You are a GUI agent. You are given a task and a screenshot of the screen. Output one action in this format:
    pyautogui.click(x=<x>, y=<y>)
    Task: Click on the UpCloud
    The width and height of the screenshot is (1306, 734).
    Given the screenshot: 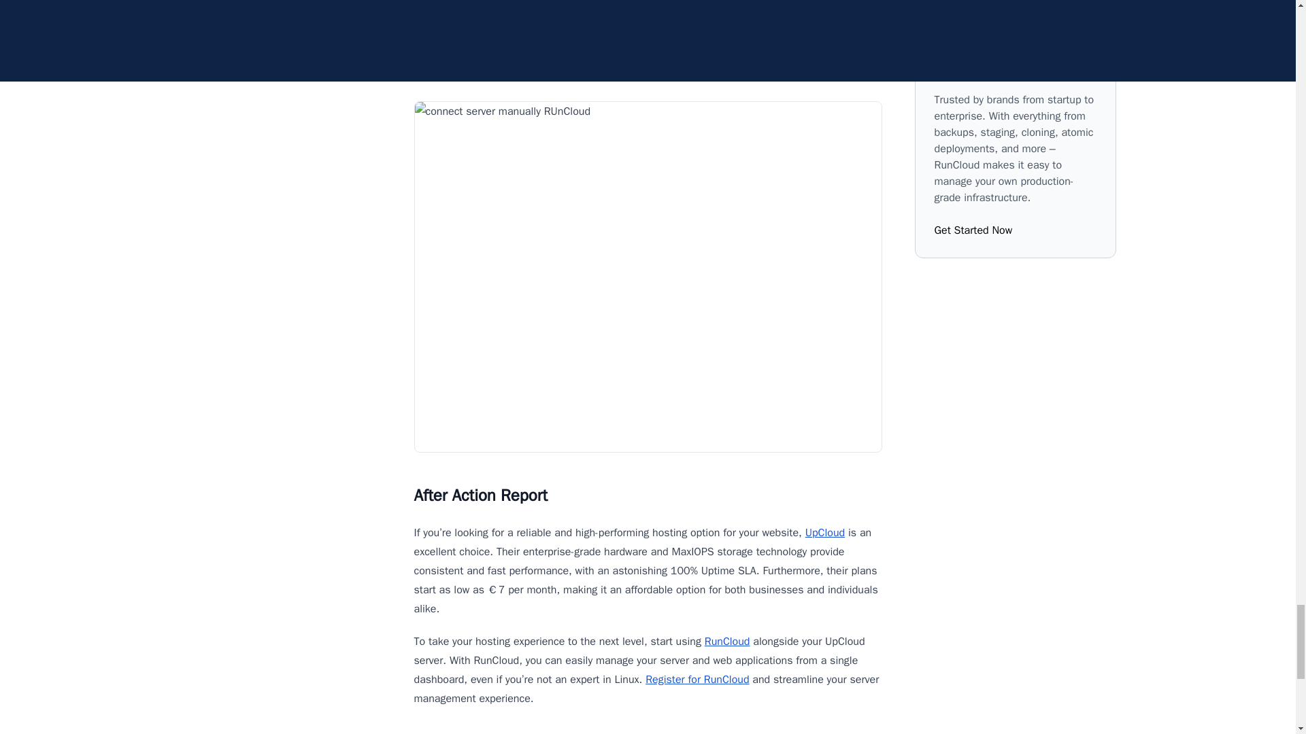 What is the action you would take?
    pyautogui.click(x=825, y=533)
    